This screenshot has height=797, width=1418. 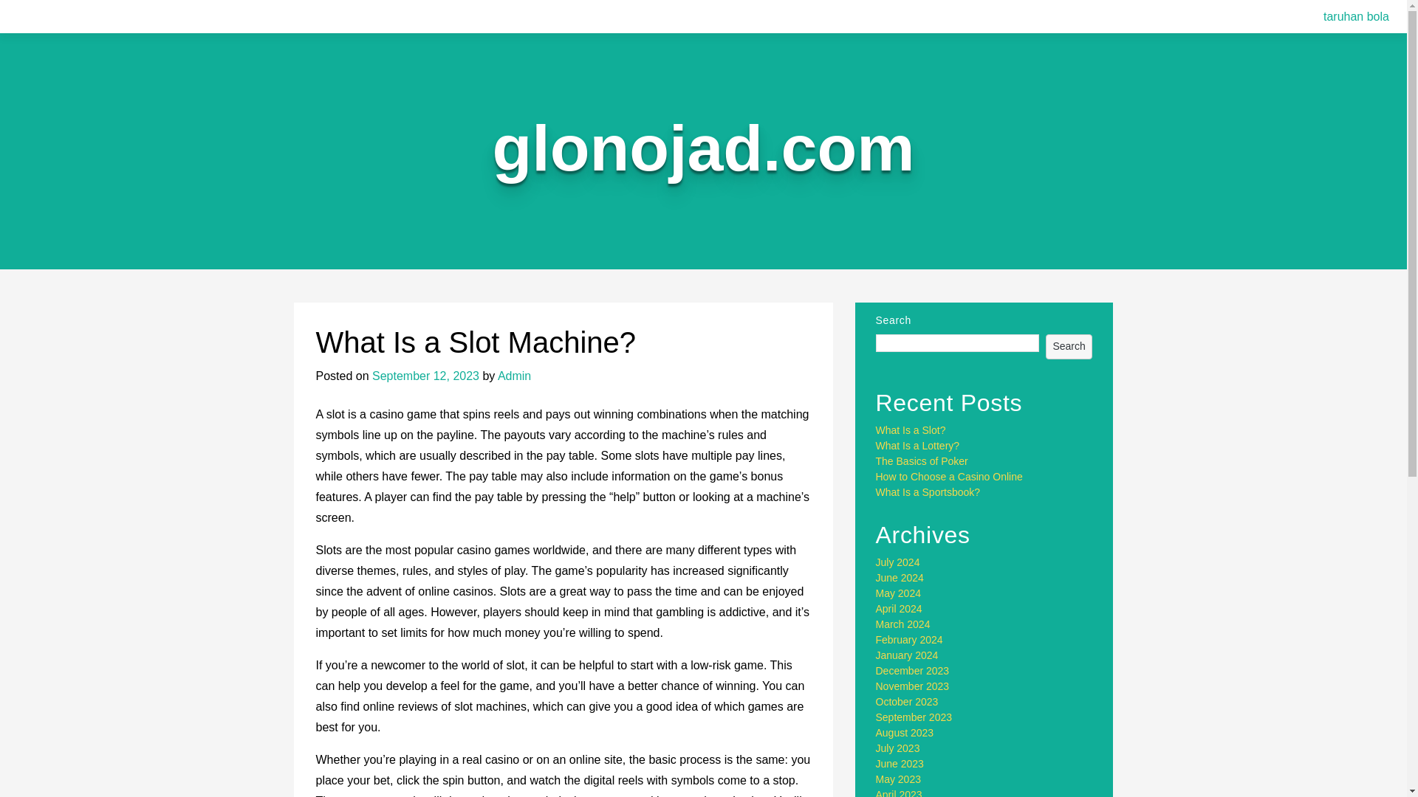 I want to click on June 2024, so click(x=900, y=577).